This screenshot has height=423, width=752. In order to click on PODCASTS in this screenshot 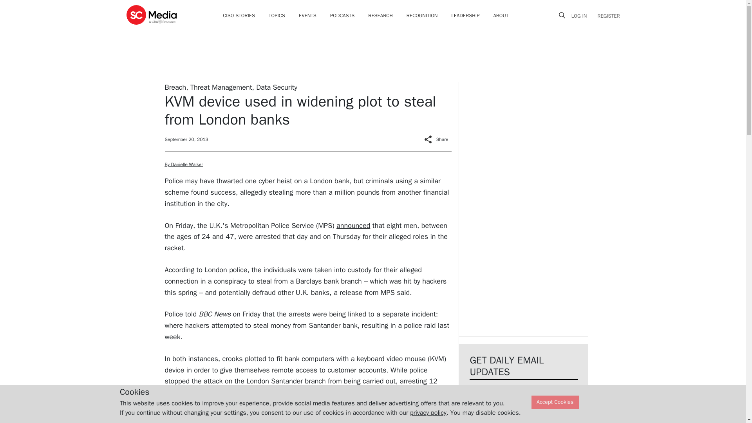, I will do `click(342, 16)`.